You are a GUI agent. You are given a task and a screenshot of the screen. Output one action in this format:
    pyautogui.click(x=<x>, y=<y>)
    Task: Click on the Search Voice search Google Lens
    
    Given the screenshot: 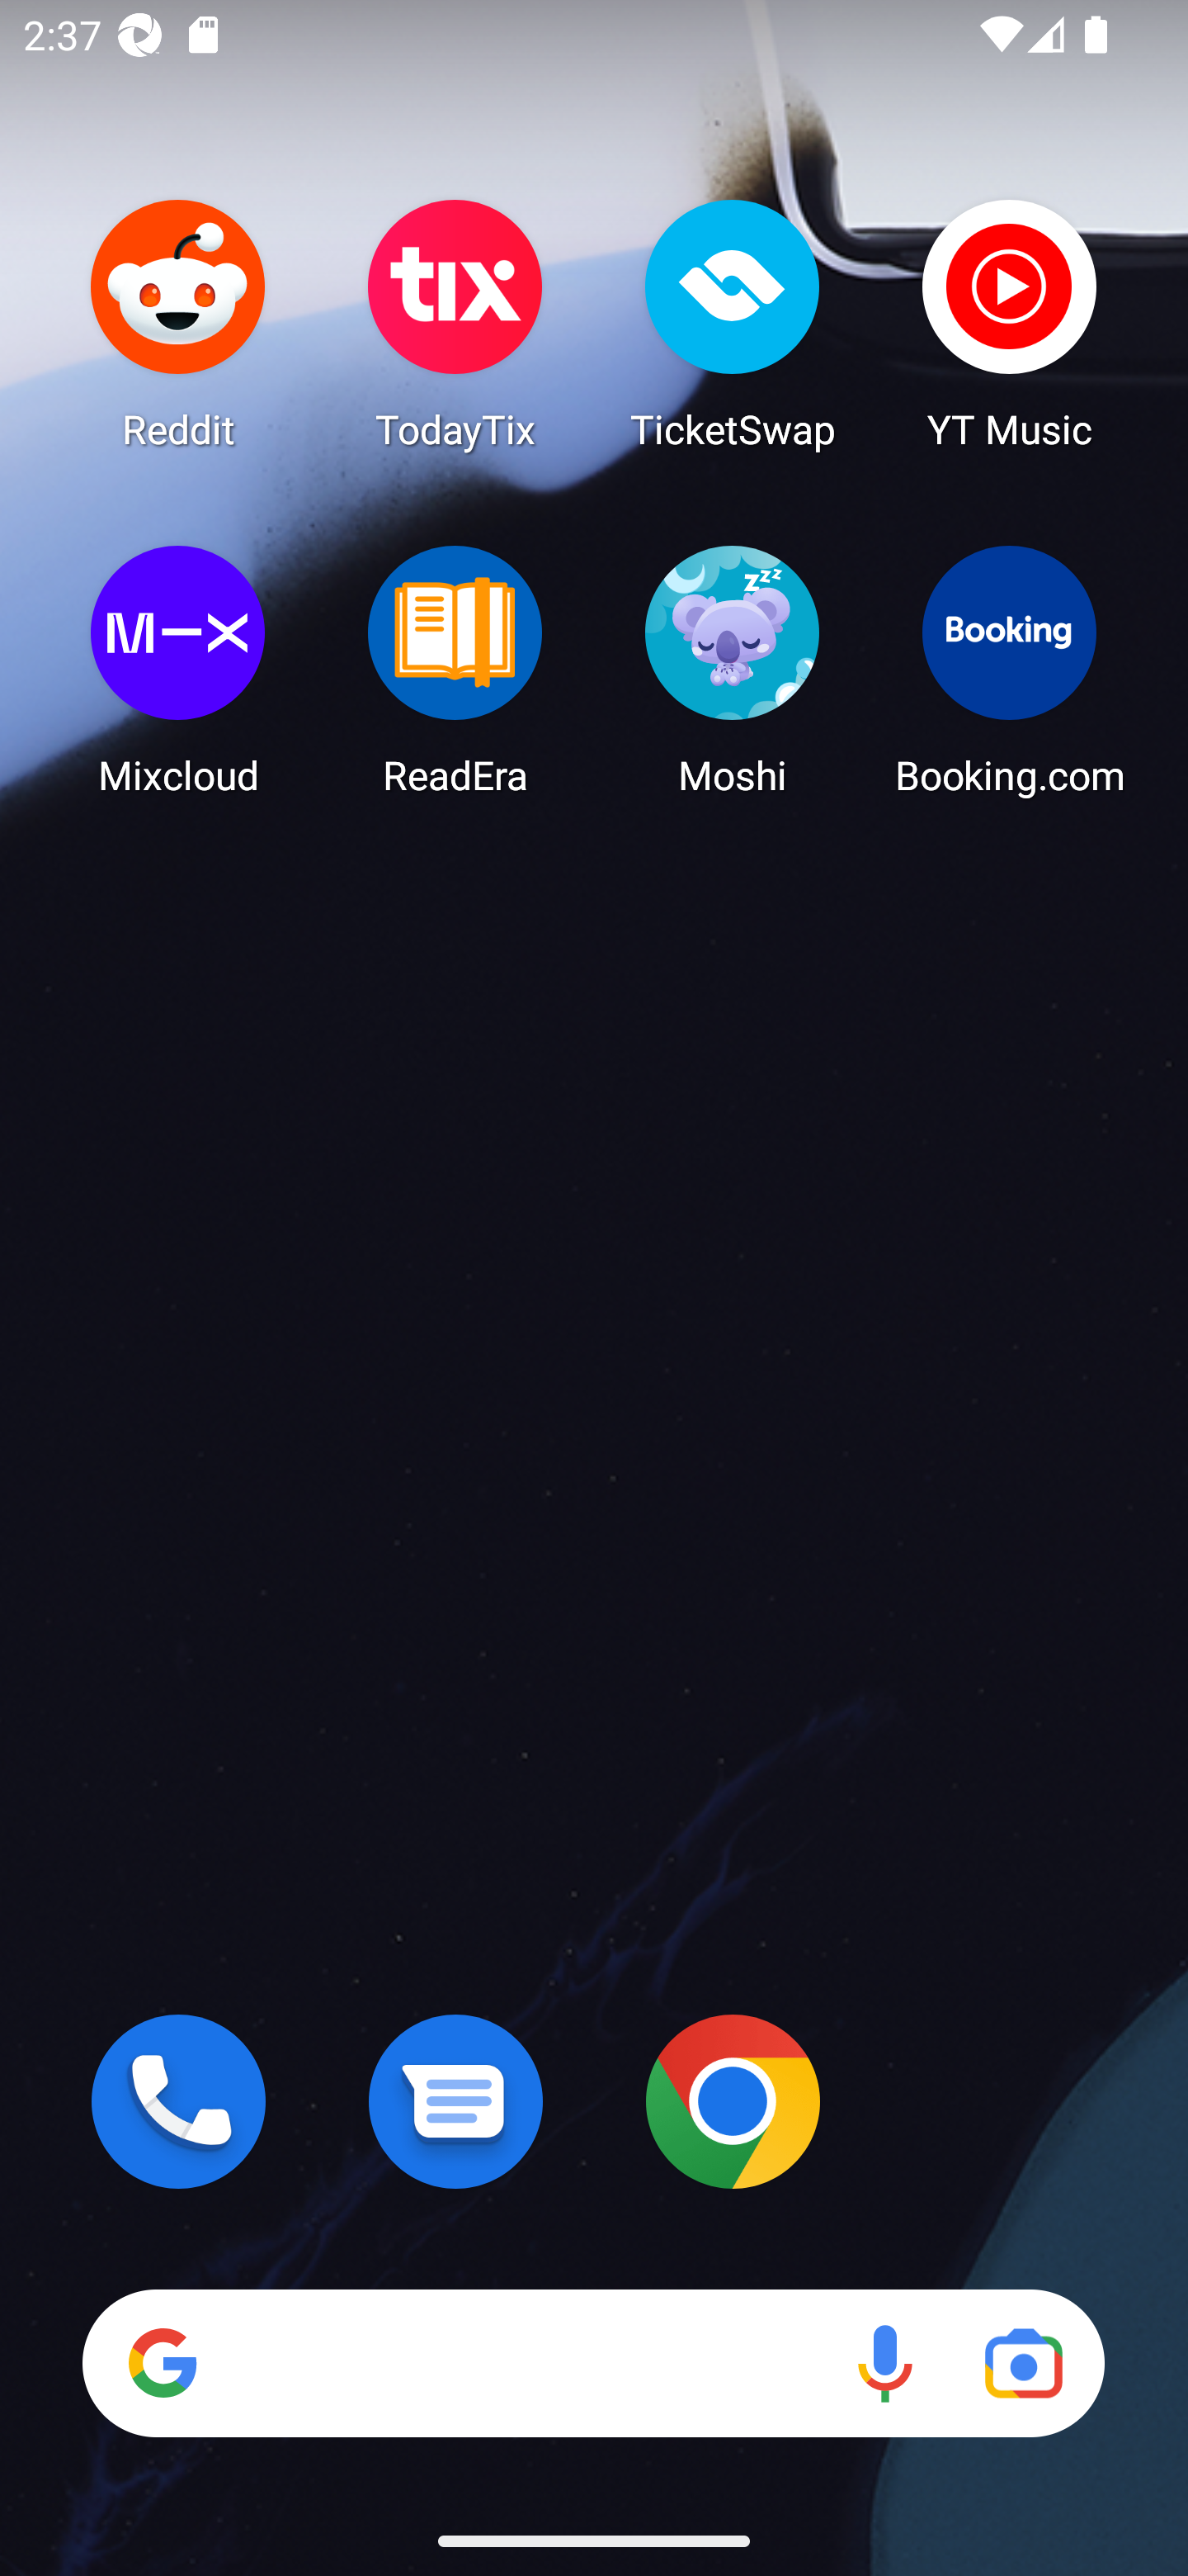 What is the action you would take?
    pyautogui.click(x=593, y=2363)
    